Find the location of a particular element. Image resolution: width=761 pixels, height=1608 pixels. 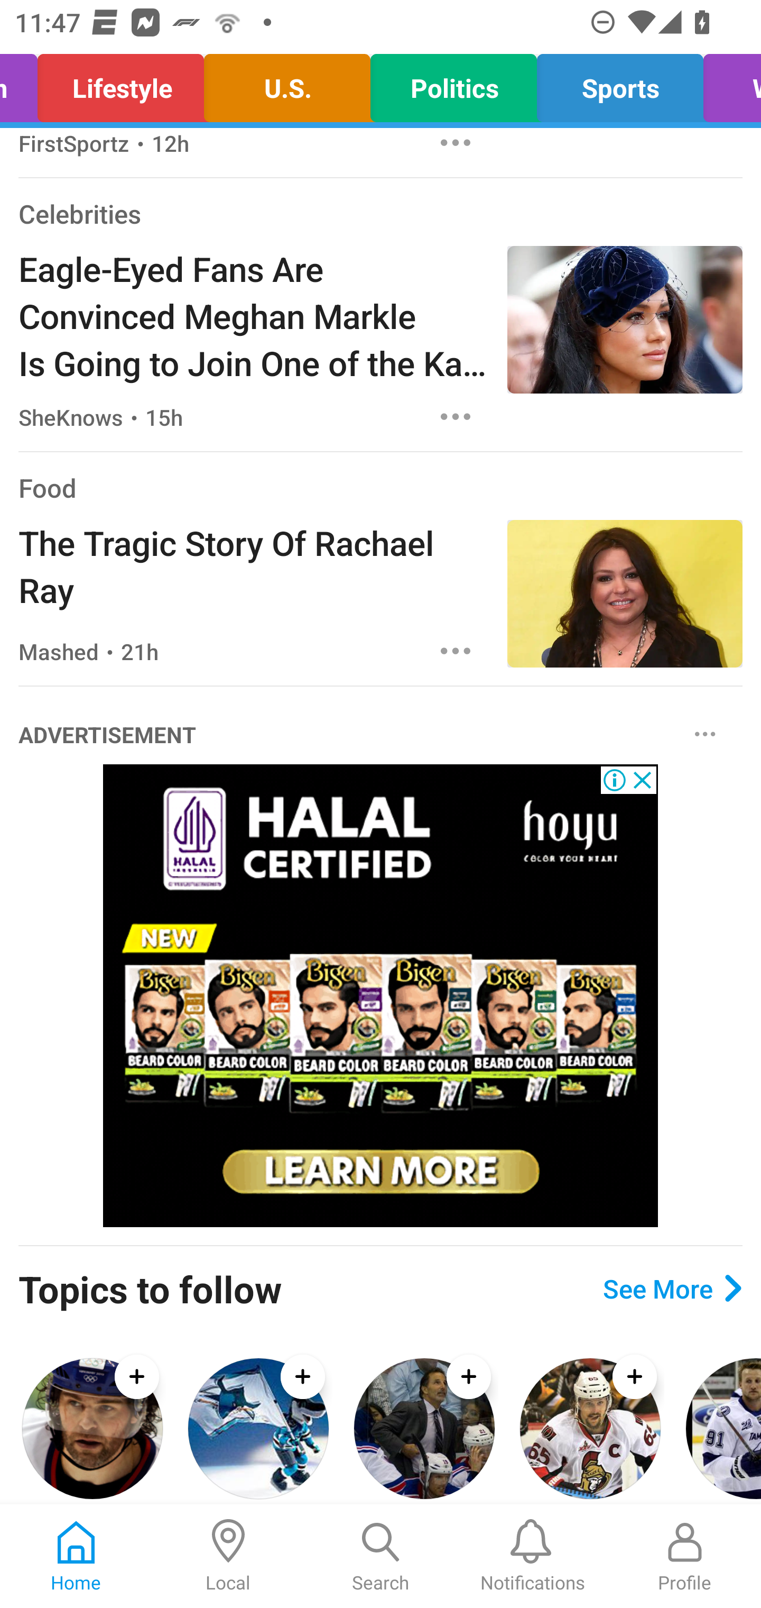

Politics is located at coordinates (453, 84).